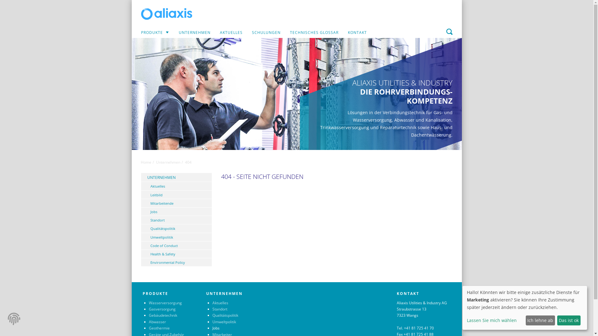 This screenshot has width=598, height=336. Describe the element at coordinates (176, 212) in the screenshot. I see `Jobs` at that location.